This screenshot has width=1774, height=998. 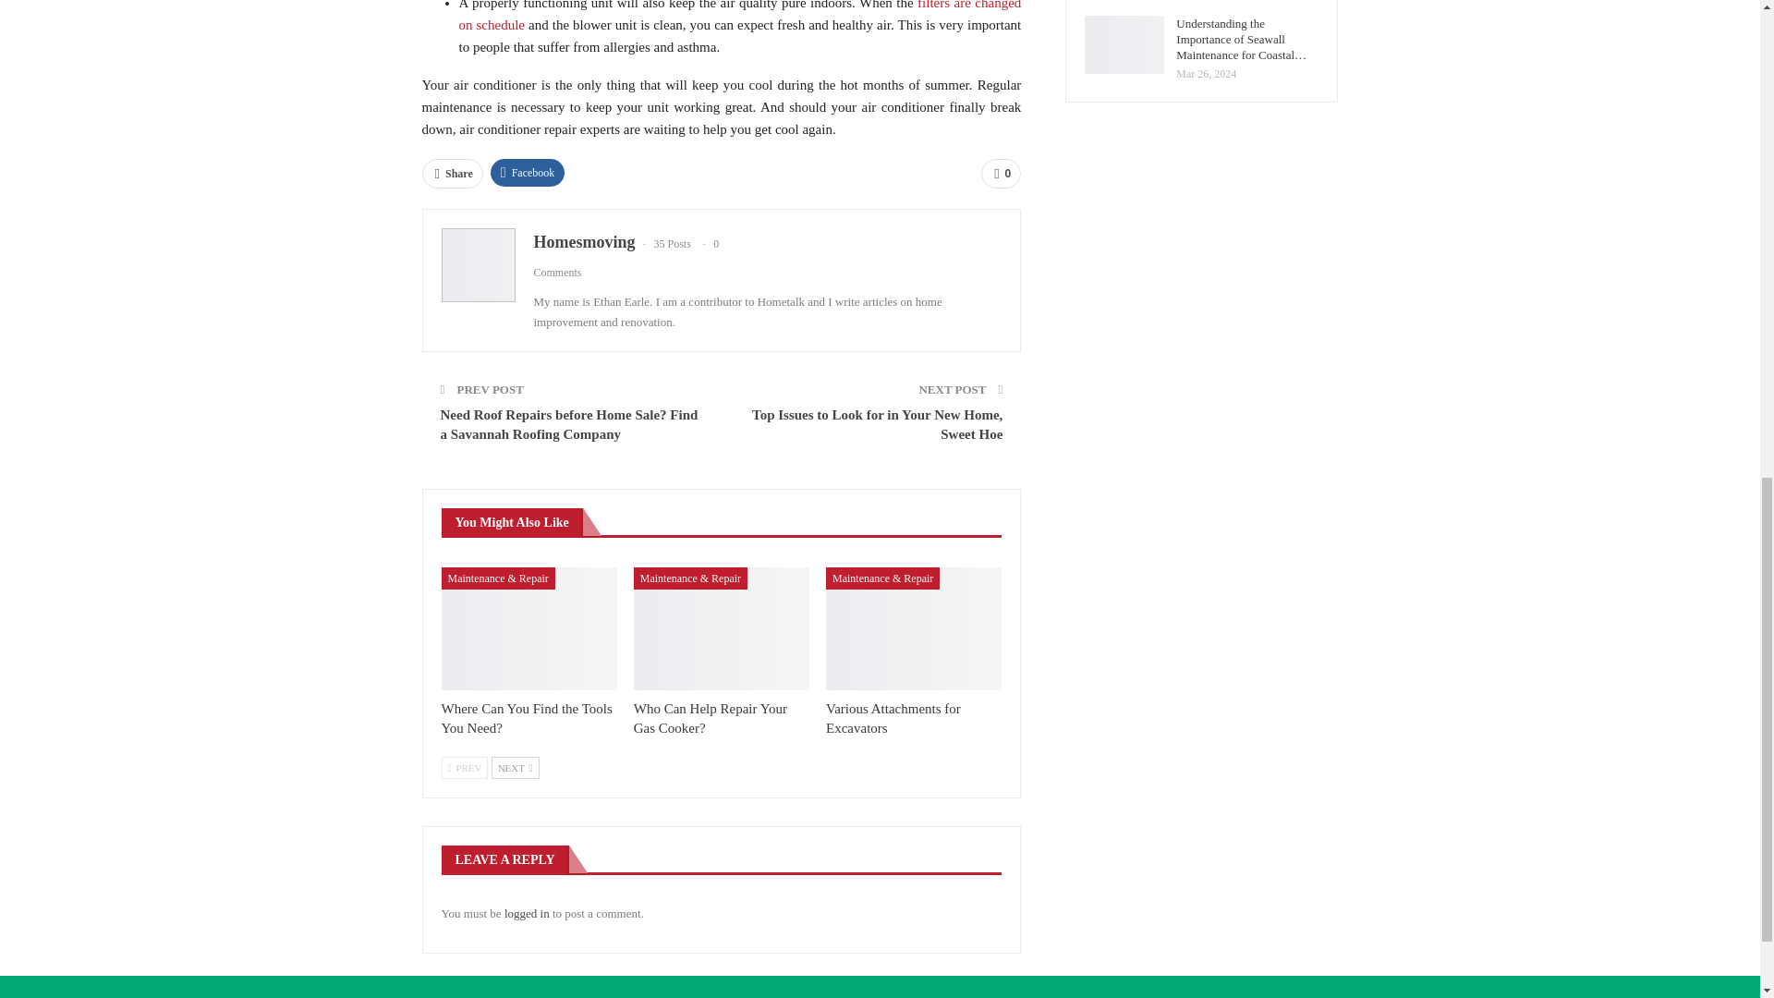 I want to click on Top Issues to Look for in Your New Home, Sweet Hoe, so click(x=877, y=424).